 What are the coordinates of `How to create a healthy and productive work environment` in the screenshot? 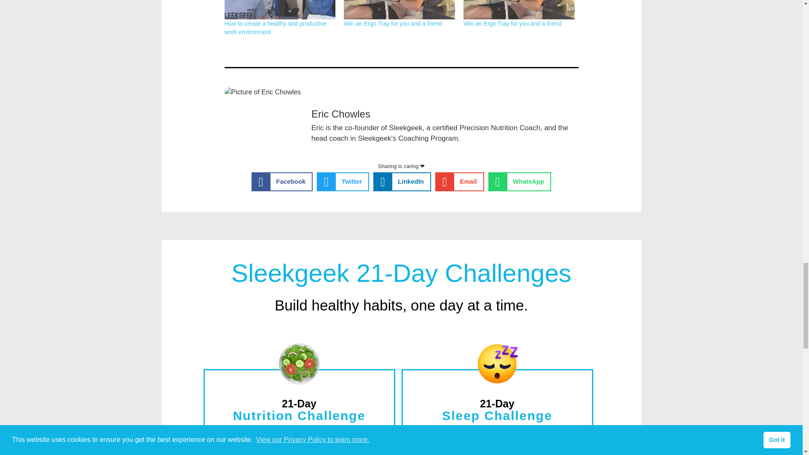 It's located at (280, 10).